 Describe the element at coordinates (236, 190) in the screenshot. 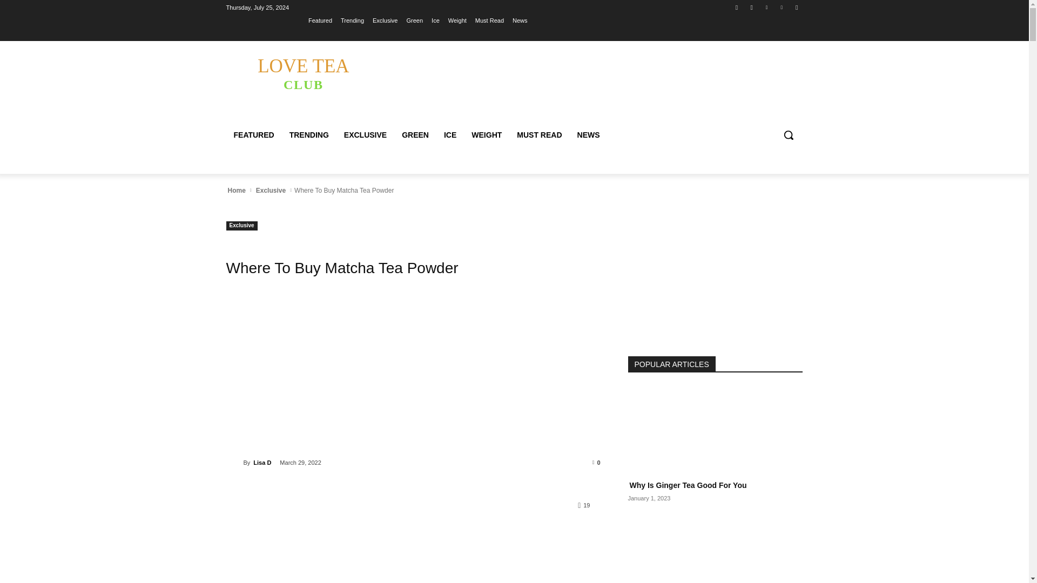

I see `Home` at that location.